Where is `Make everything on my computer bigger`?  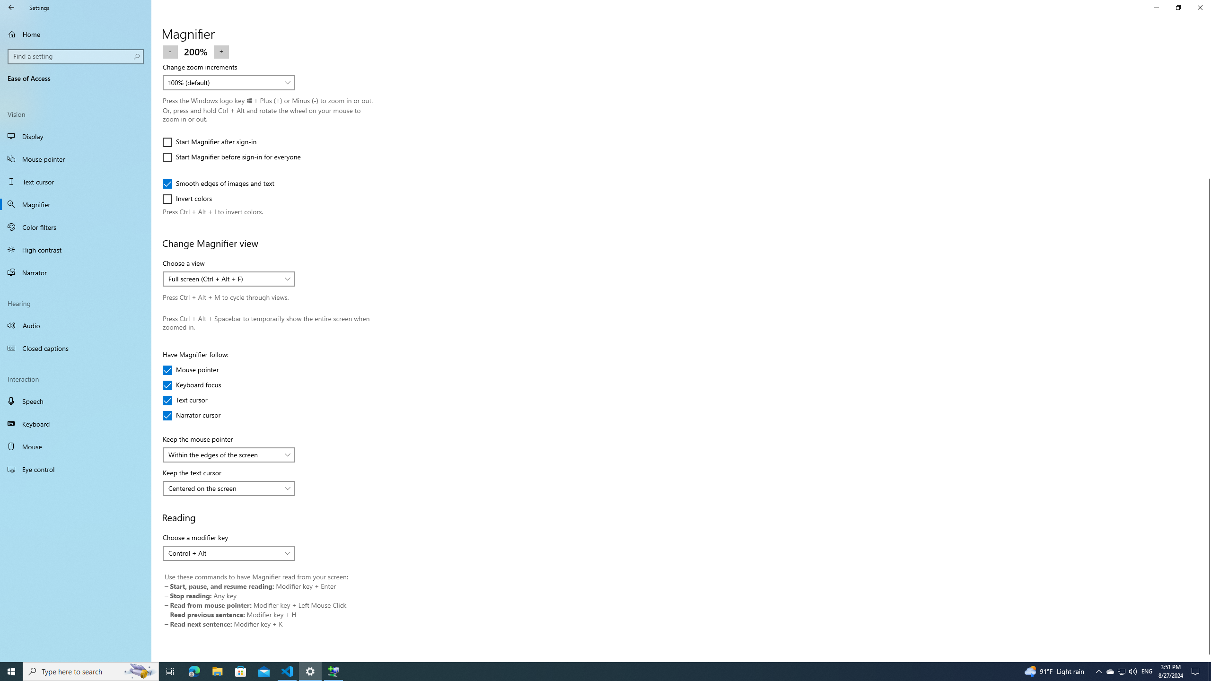
Make everything on my computer bigger is located at coordinates (223, 11).